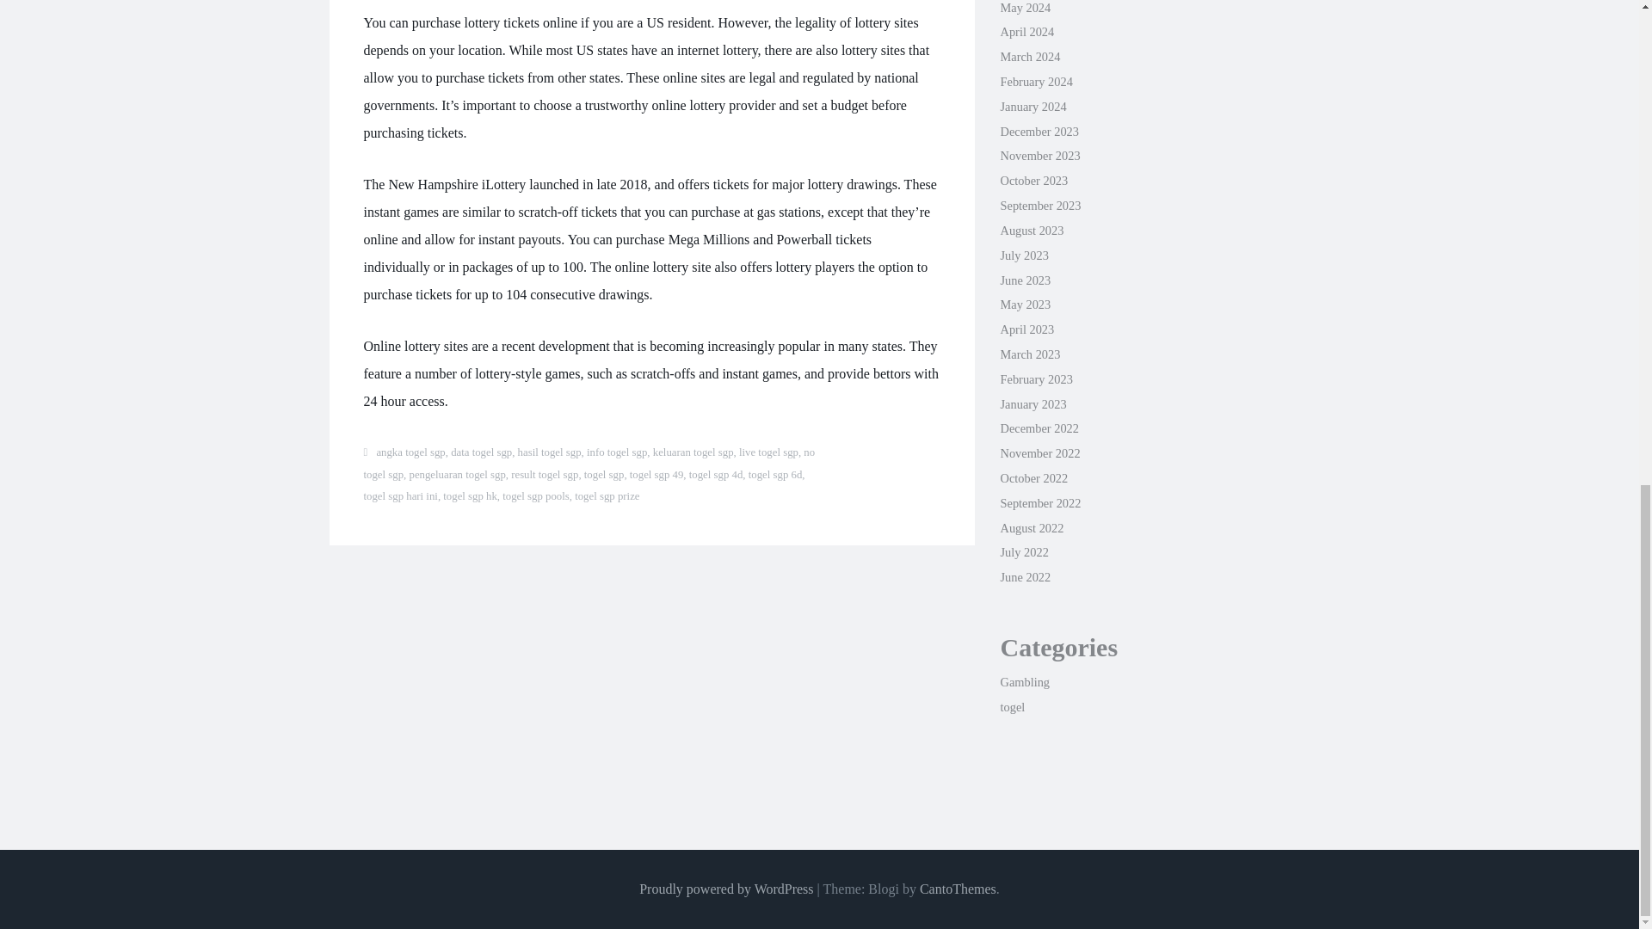 The width and height of the screenshot is (1652, 929). I want to click on live togel sgp, so click(767, 452).